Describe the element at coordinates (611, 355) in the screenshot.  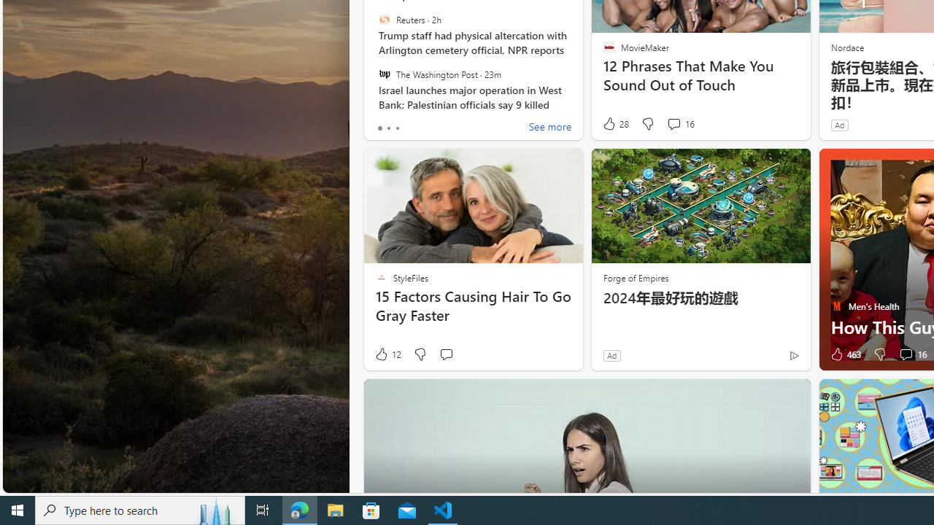
I see `Ad` at that location.